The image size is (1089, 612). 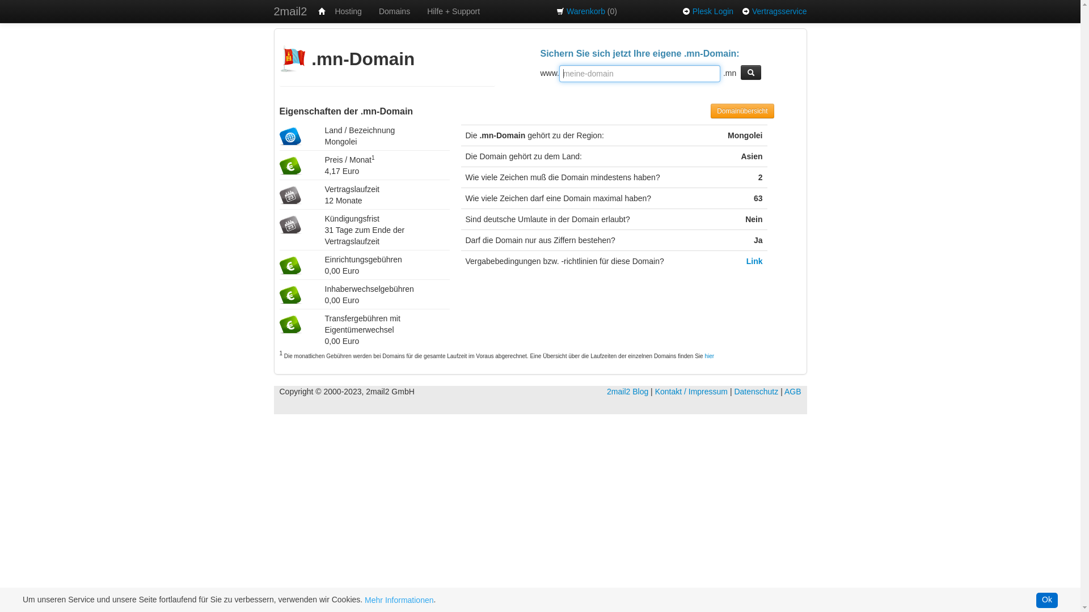 What do you see at coordinates (756, 392) in the screenshot?
I see `Datenschutz` at bounding box center [756, 392].